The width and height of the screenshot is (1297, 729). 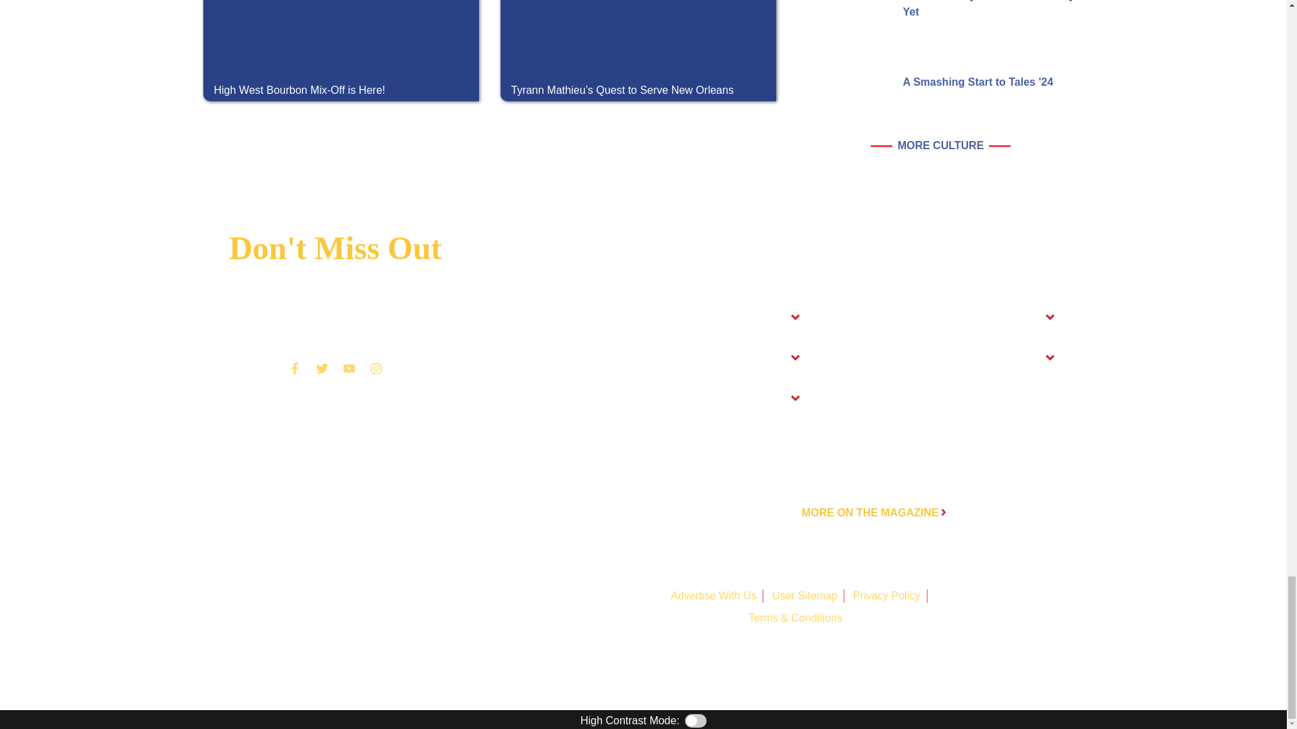 What do you see at coordinates (376, 368) in the screenshot?
I see `Instagram` at bounding box center [376, 368].